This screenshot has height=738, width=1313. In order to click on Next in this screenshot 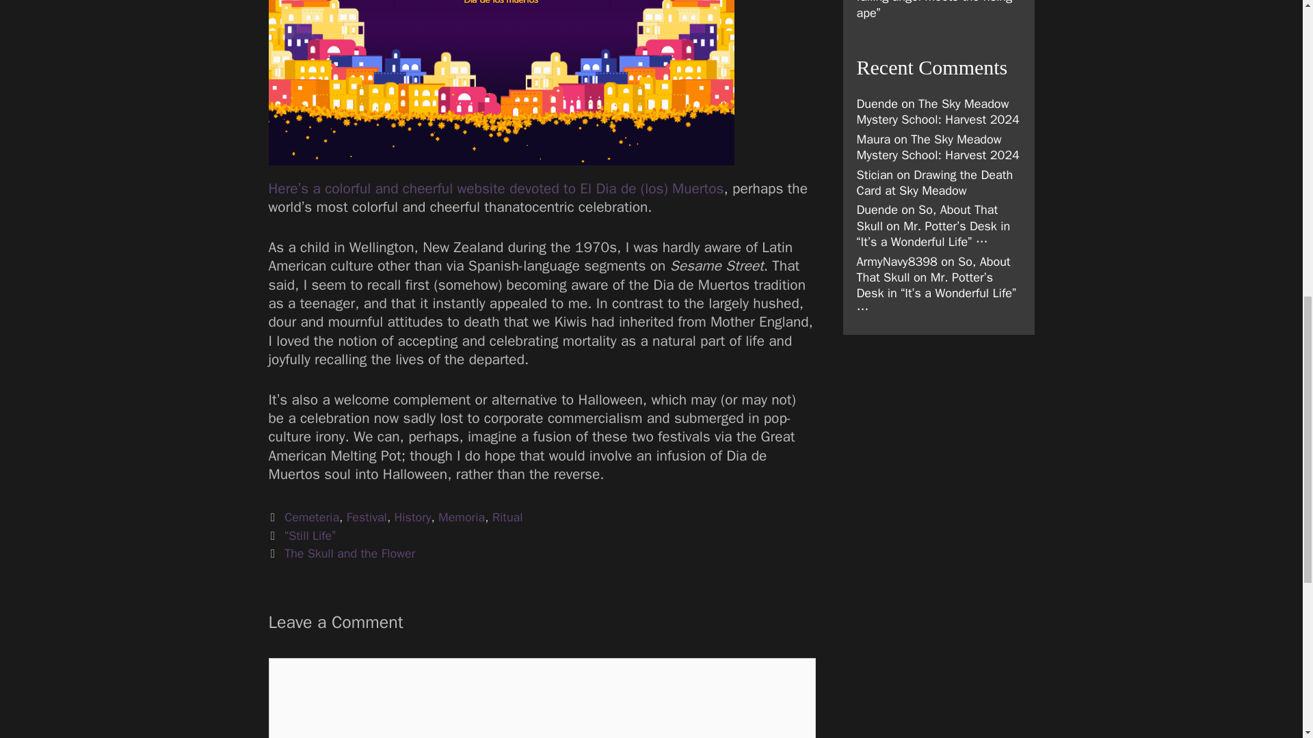, I will do `click(341, 553)`.